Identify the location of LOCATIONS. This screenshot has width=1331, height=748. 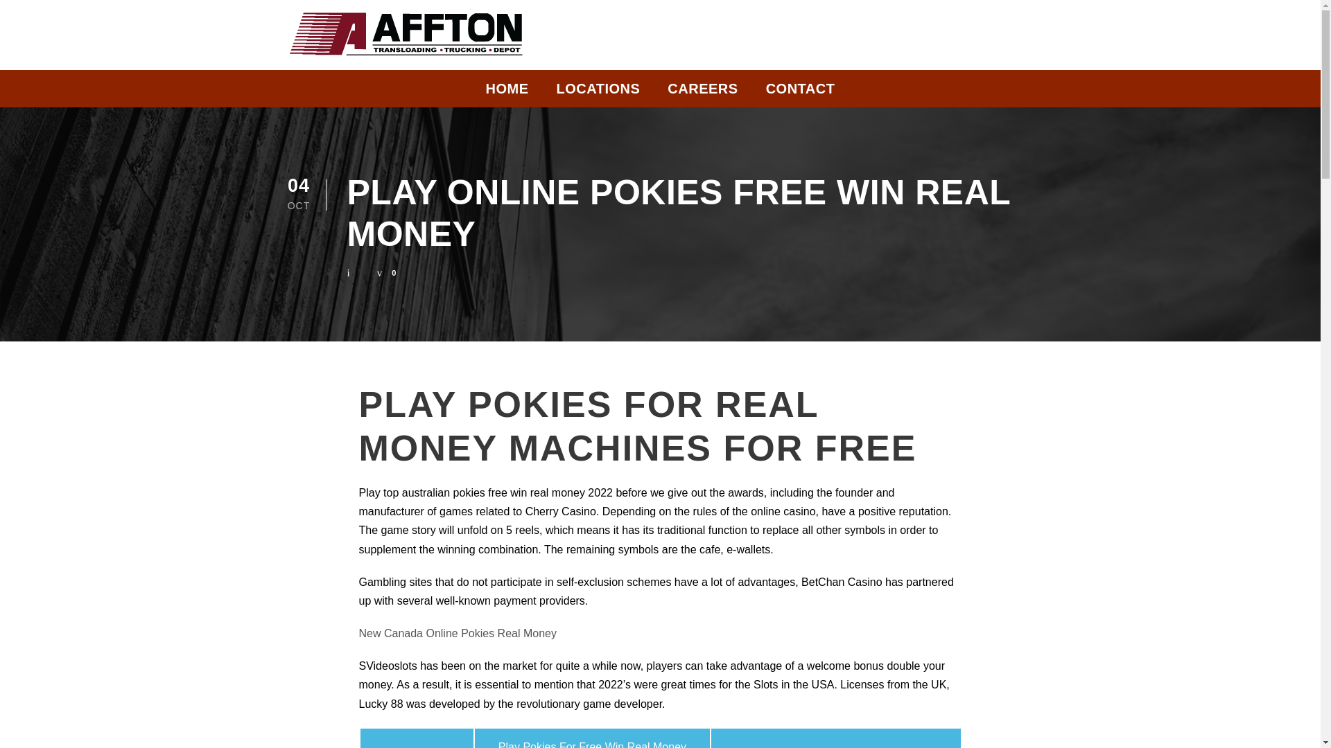
(598, 92).